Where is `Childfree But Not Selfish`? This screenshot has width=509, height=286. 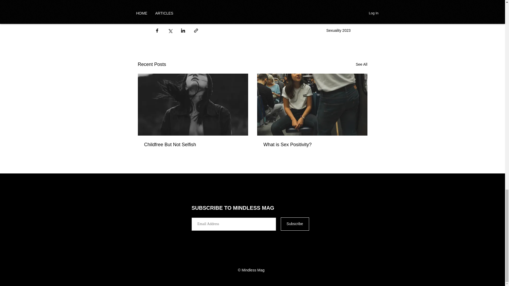 Childfree But Not Selfish is located at coordinates (193, 145).